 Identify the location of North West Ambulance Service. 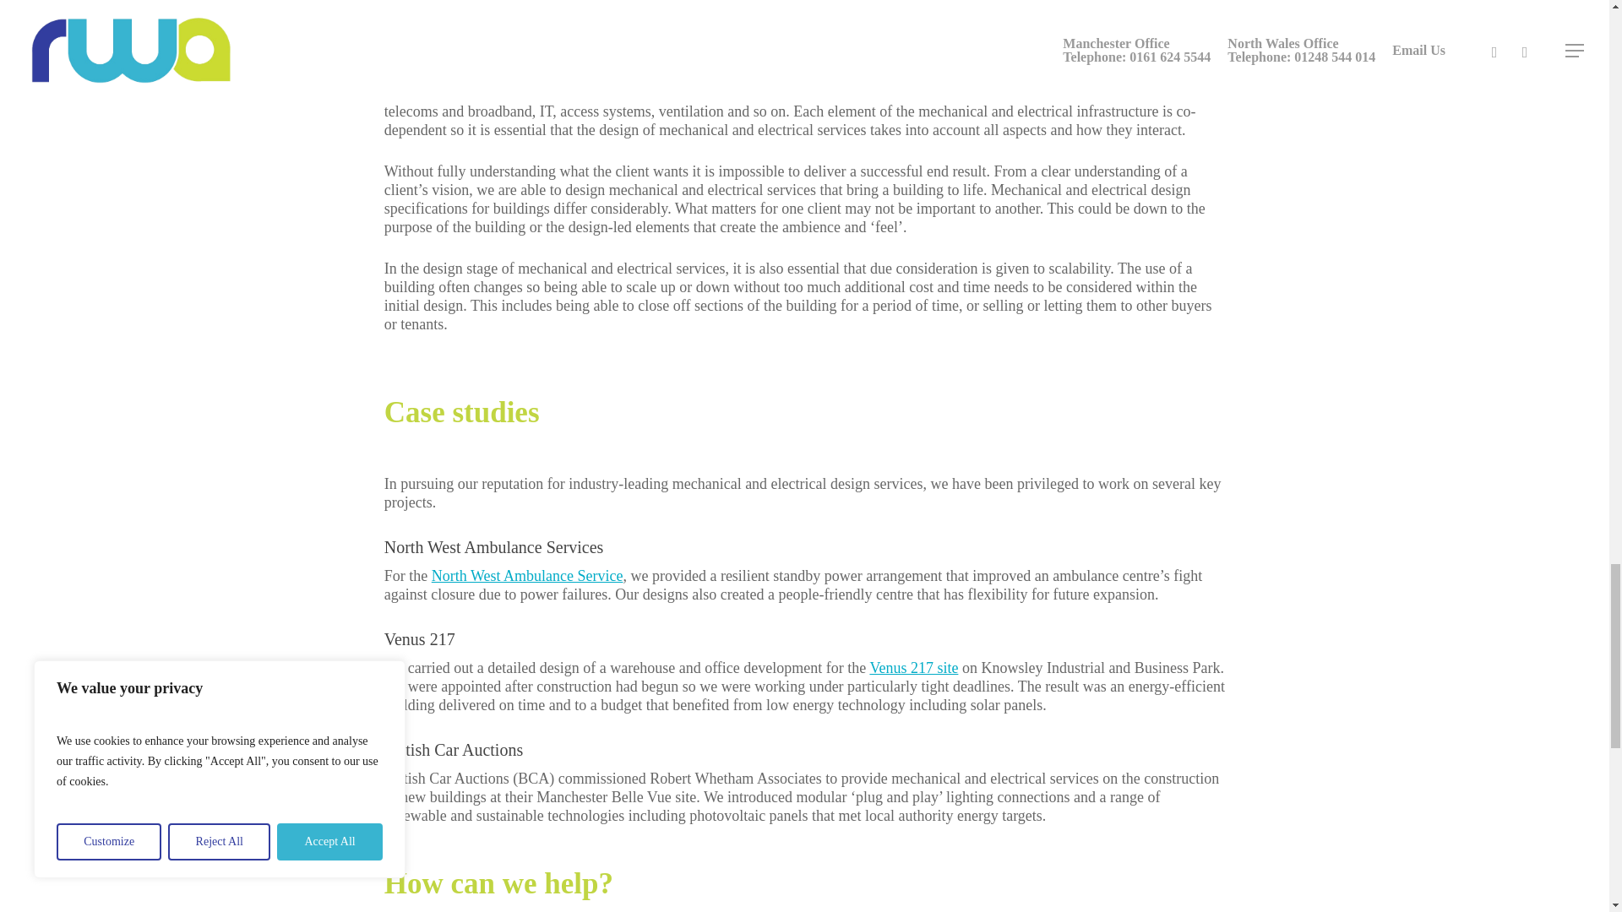
(527, 576).